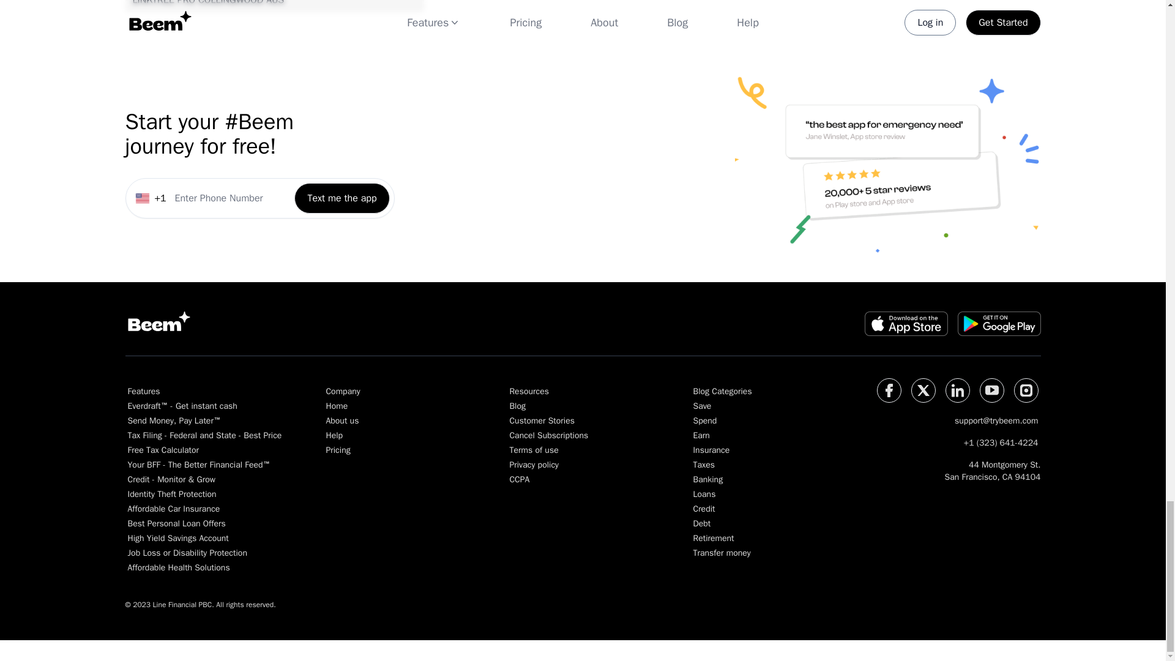  What do you see at coordinates (204, 539) in the screenshot?
I see `High Yield Savings Account` at bounding box center [204, 539].